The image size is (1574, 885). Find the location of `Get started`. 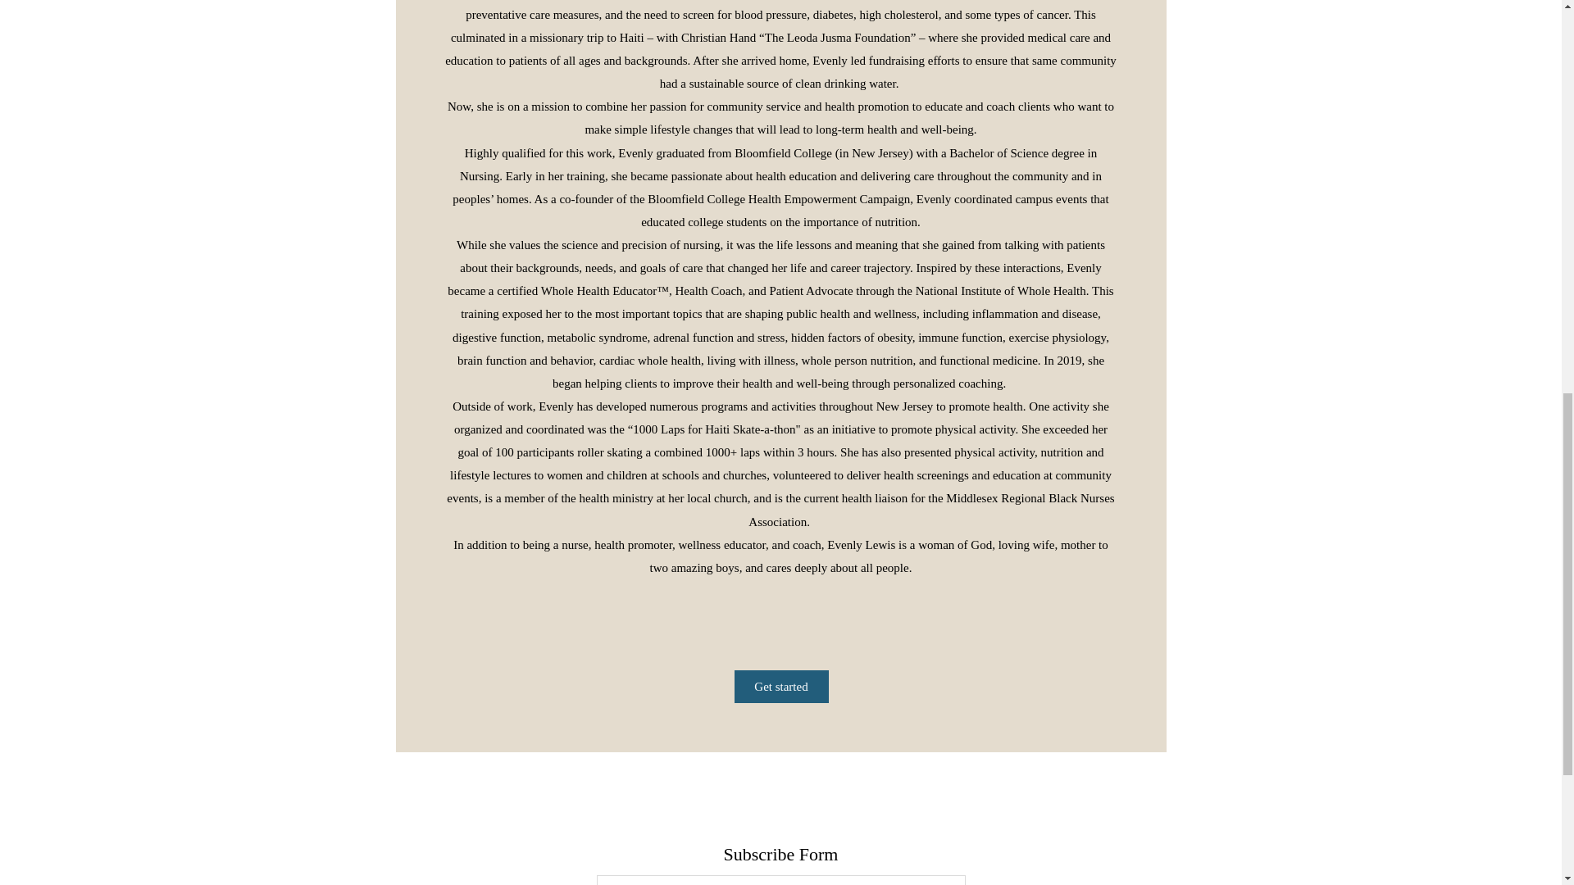

Get started is located at coordinates (782, 686).